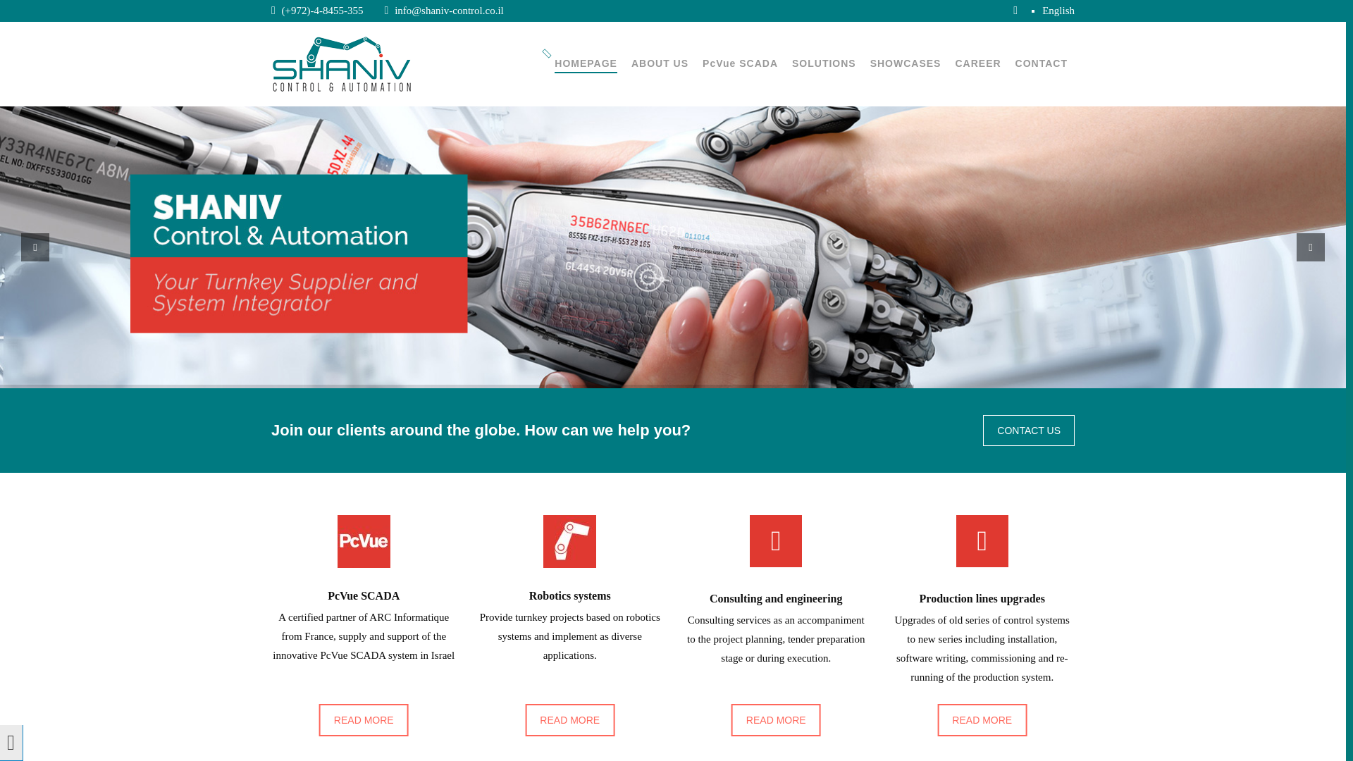  What do you see at coordinates (569, 541) in the screenshot?
I see `robots-icon` at bounding box center [569, 541].